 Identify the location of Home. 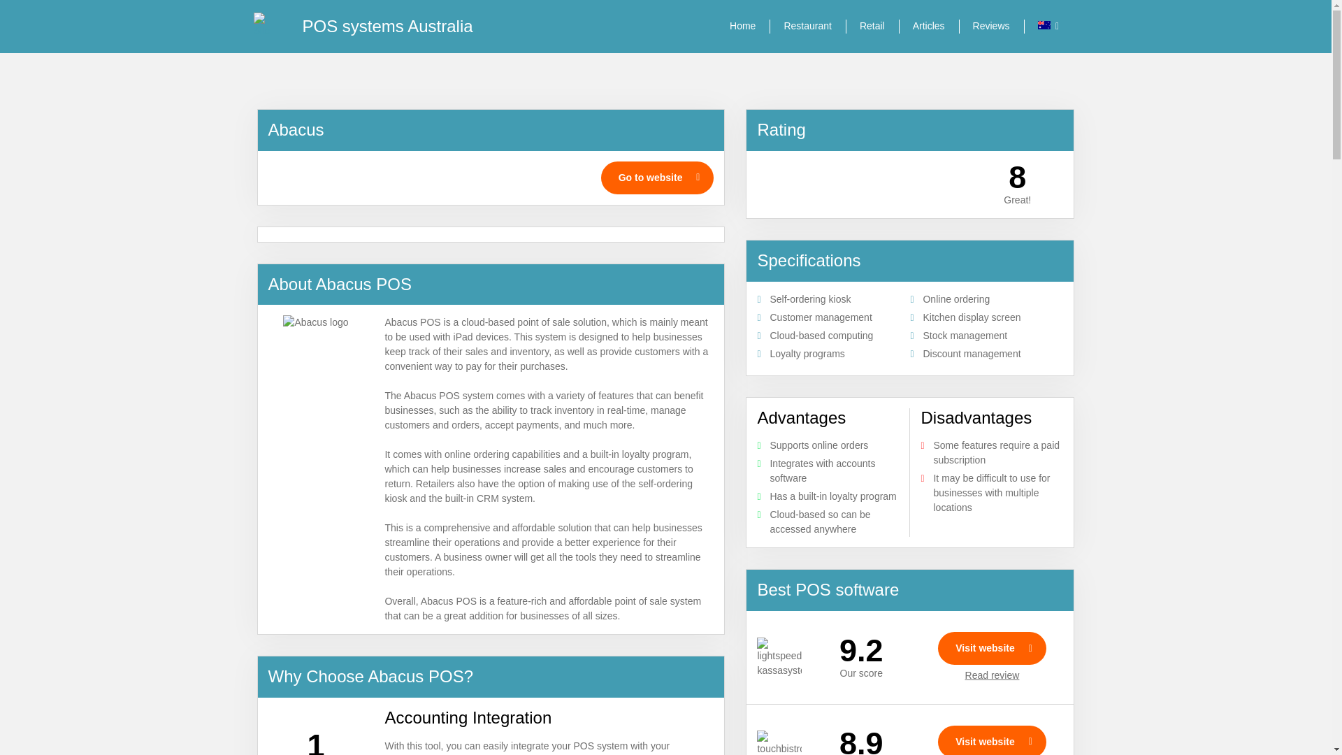
(742, 27).